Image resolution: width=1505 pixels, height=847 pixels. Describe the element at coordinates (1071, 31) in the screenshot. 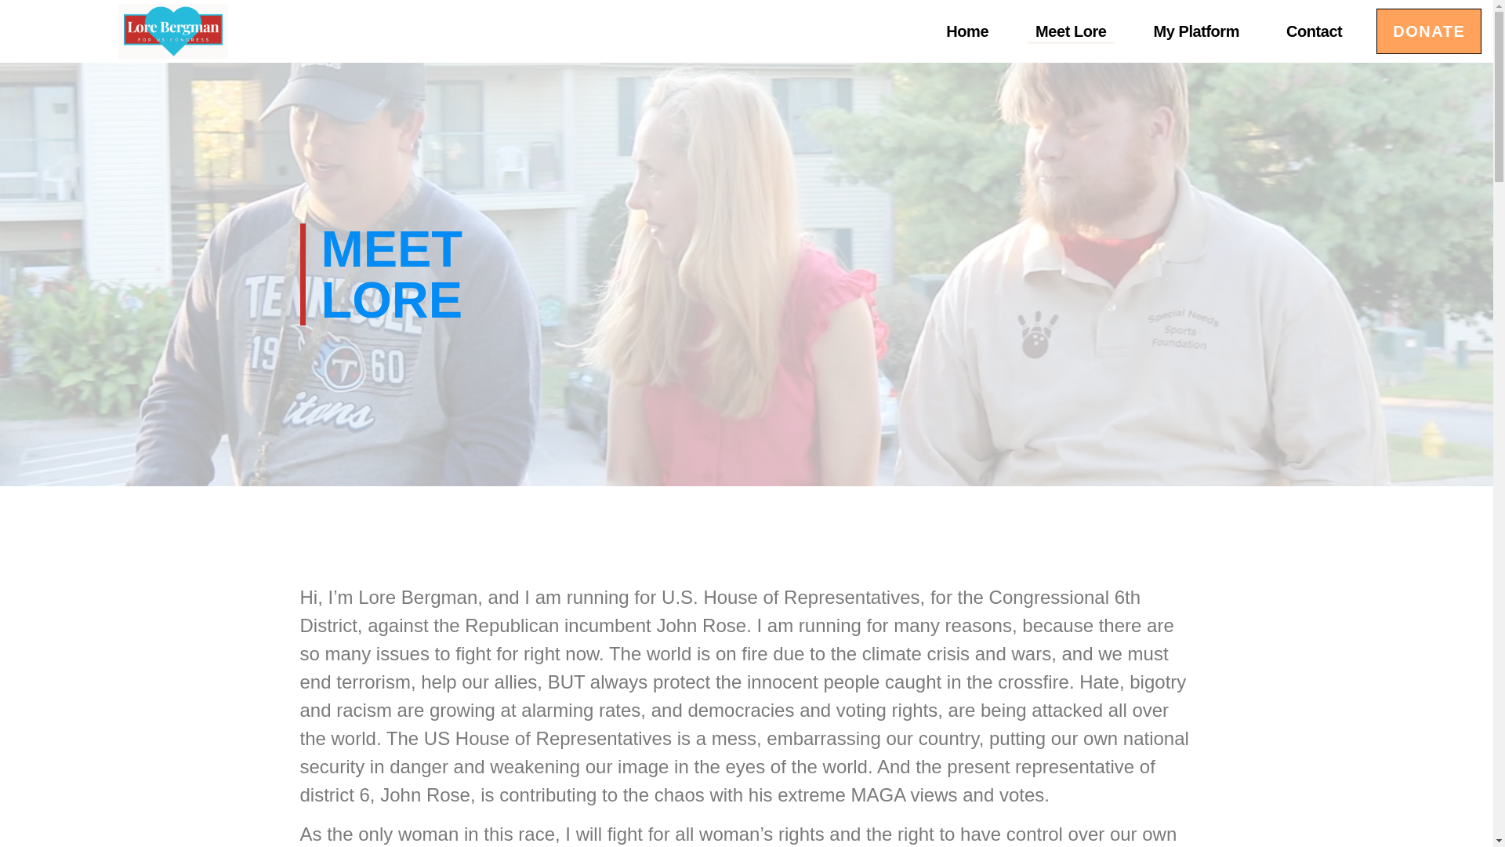

I see `Meet Lore` at that location.